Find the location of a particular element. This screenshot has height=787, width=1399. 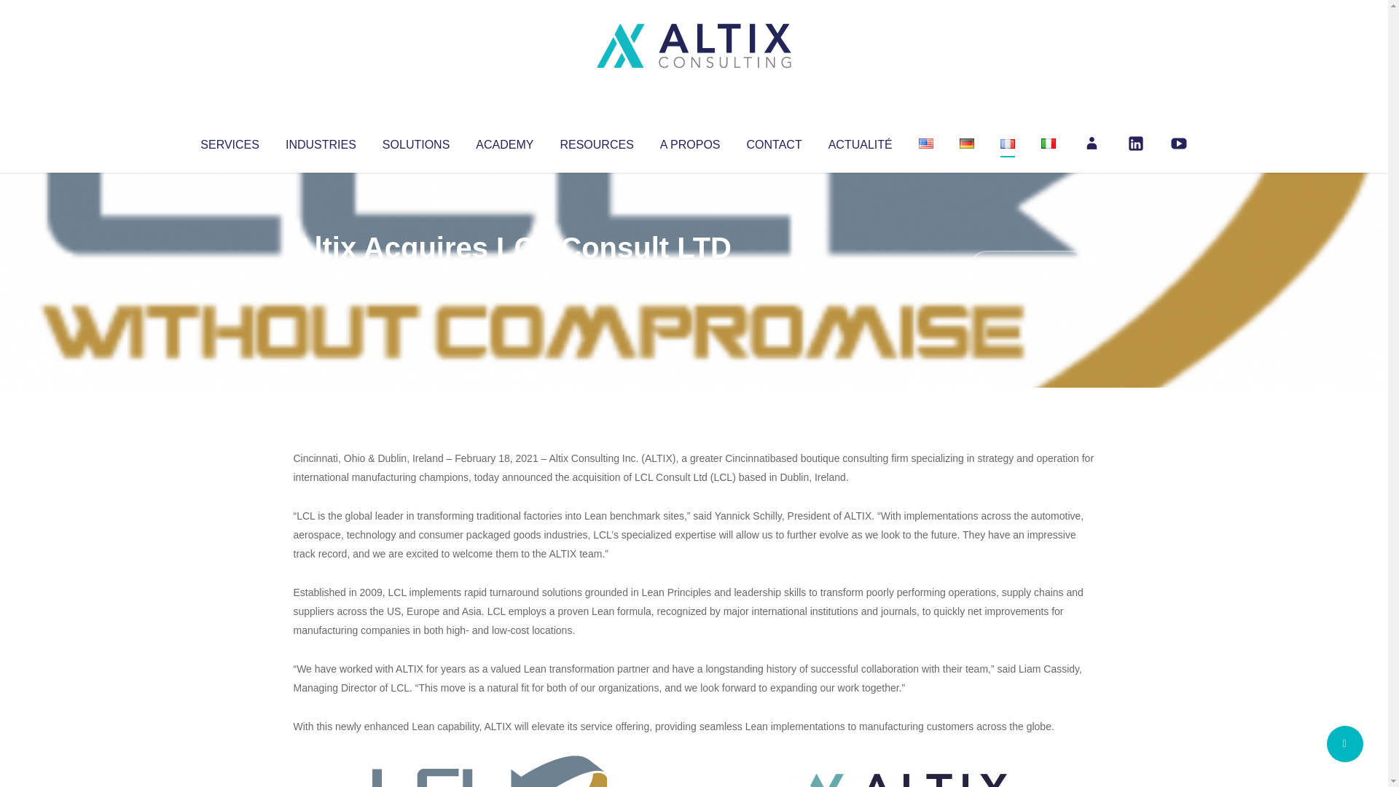

ACADEMY is located at coordinates (504, 141).